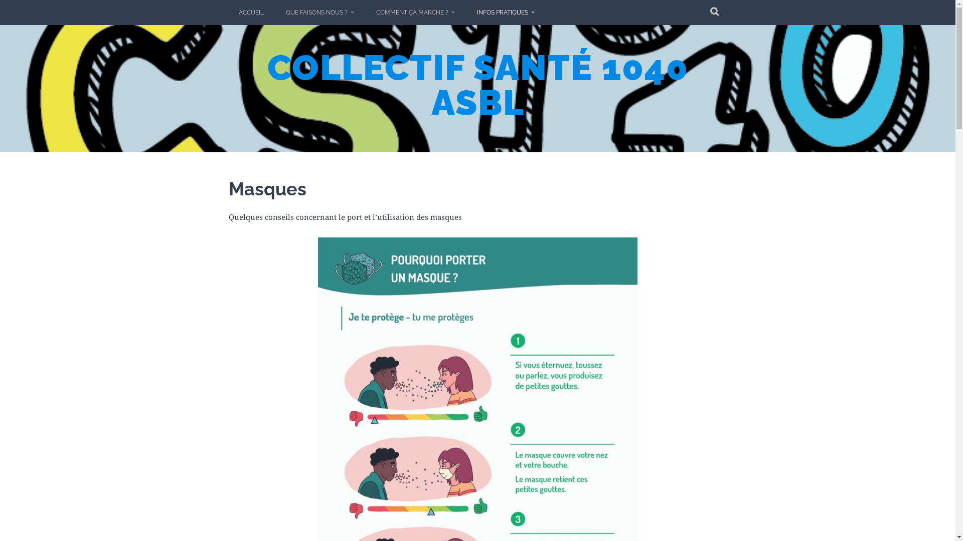 The height and width of the screenshot is (541, 963). Describe the element at coordinates (506, 13) in the screenshot. I see `INFOS PRATIQUES` at that location.